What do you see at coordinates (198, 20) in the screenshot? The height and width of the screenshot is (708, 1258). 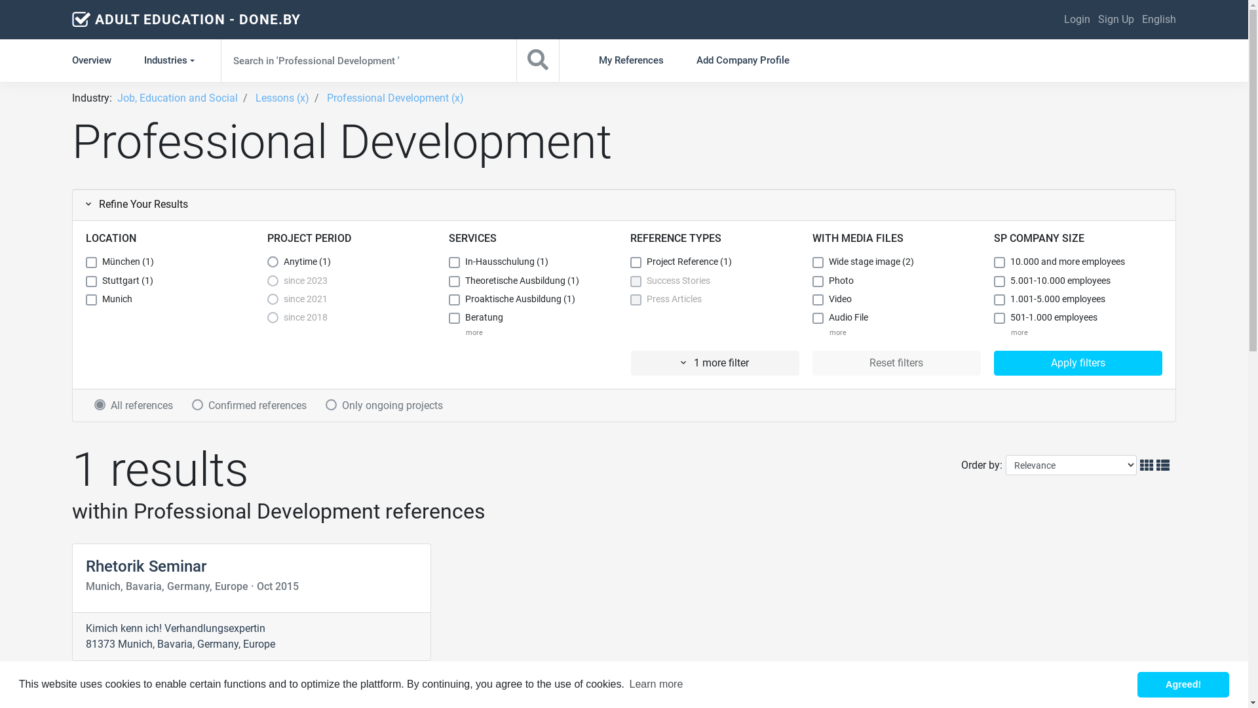 I see `ADULT EDUCATION - DONE.BY` at bounding box center [198, 20].